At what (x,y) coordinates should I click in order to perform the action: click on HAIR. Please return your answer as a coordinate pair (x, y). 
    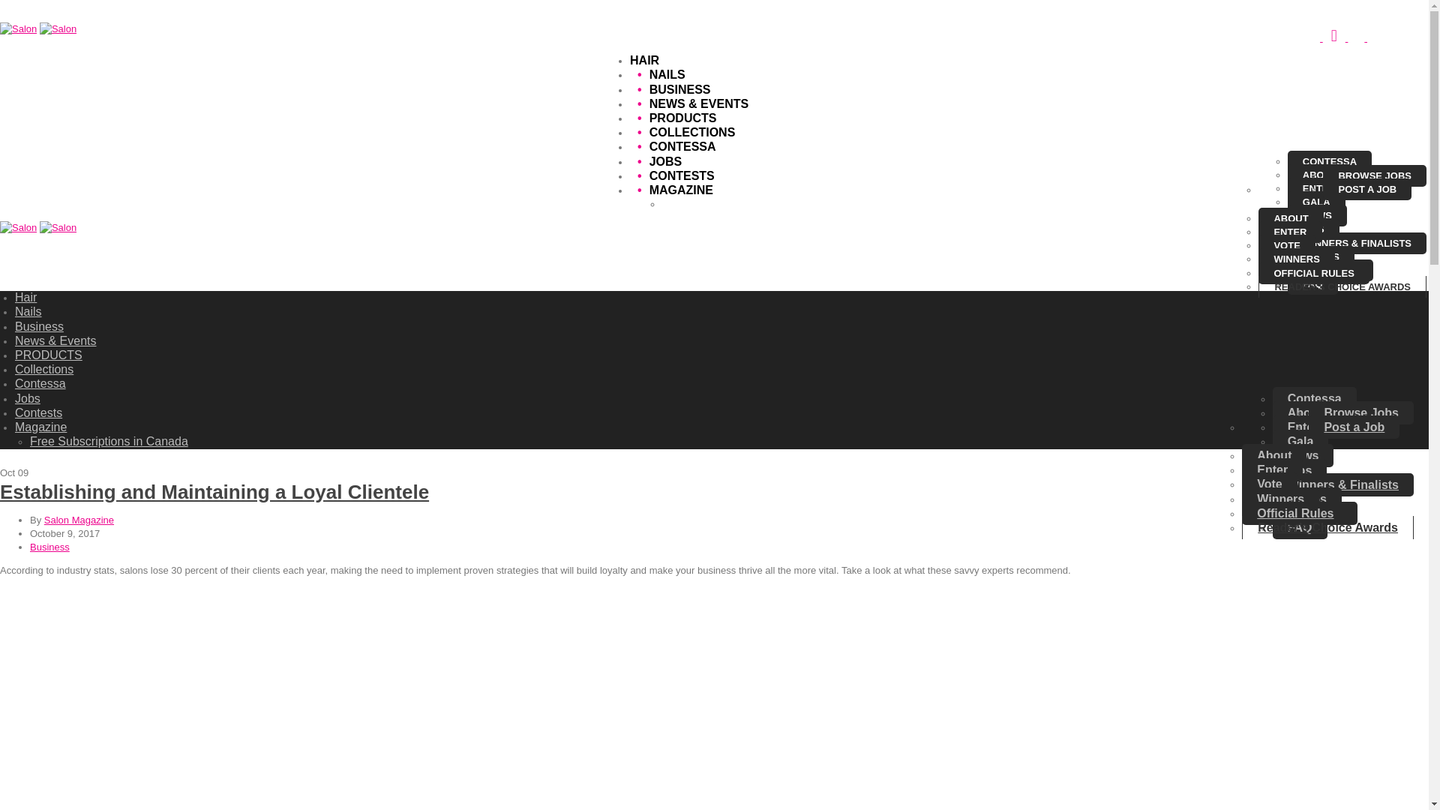
    Looking at the image, I should click on (645, 60).